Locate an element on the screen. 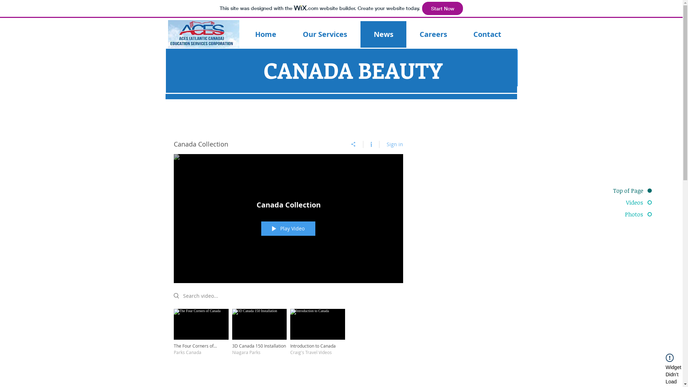 The image size is (688, 387). Contact is located at coordinates (487, 34).